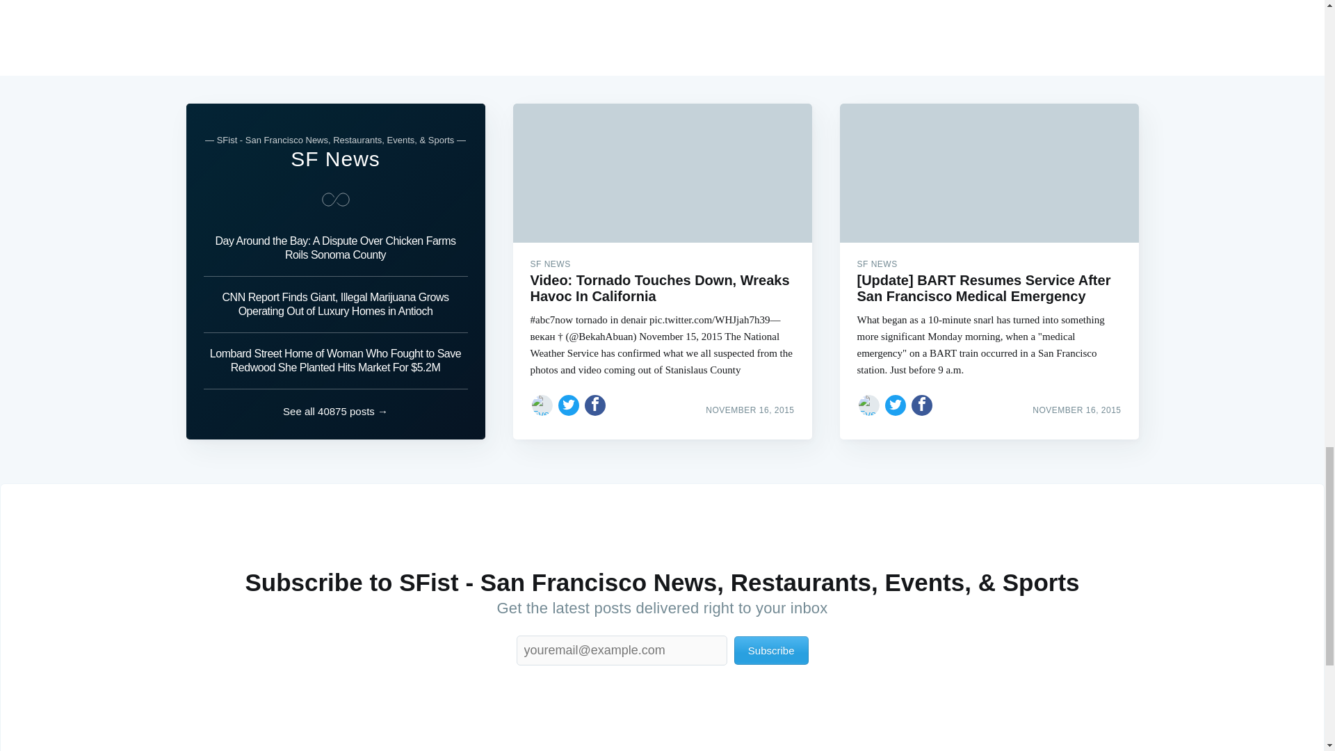 The width and height of the screenshot is (1335, 751). What do you see at coordinates (569, 405) in the screenshot?
I see `Share on Twitter` at bounding box center [569, 405].